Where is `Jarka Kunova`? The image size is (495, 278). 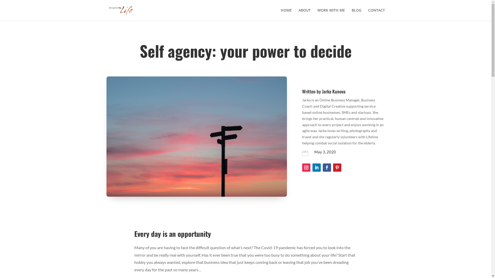
Jarka Kunova is located at coordinates (334, 91).